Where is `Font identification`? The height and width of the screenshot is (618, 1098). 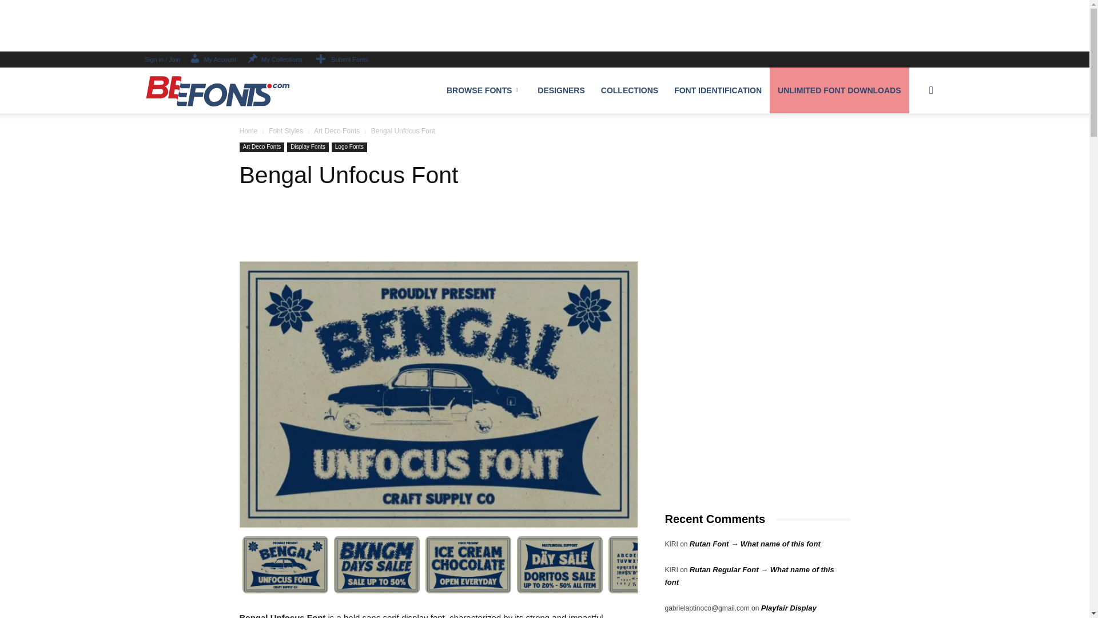 Font identification is located at coordinates (718, 90).